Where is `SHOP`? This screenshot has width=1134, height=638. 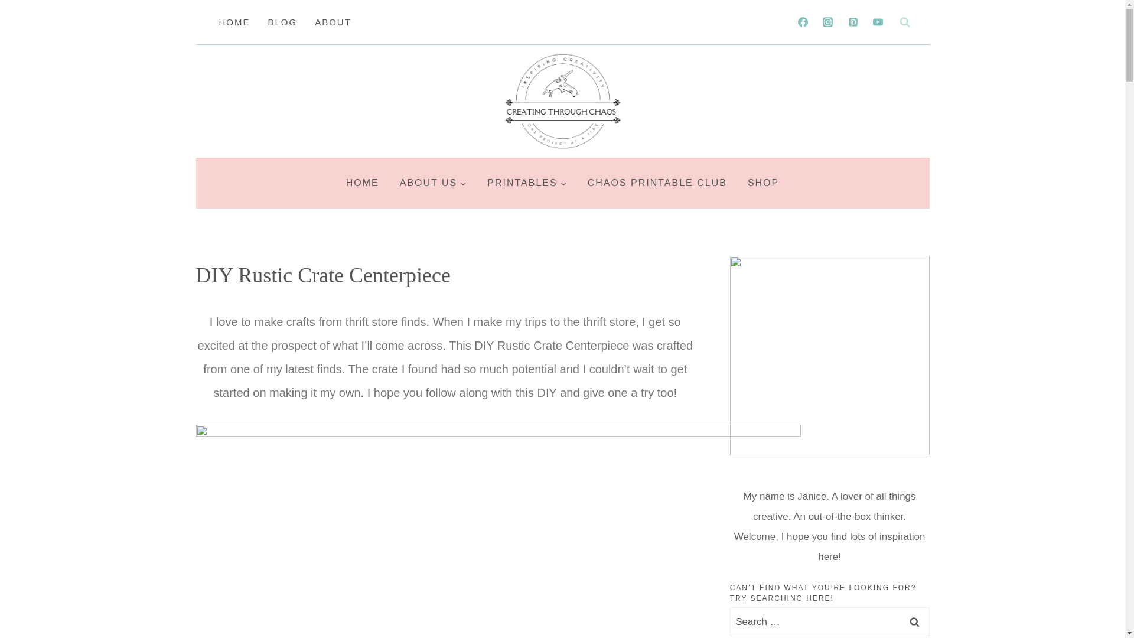
SHOP is located at coordinates (763, 183).